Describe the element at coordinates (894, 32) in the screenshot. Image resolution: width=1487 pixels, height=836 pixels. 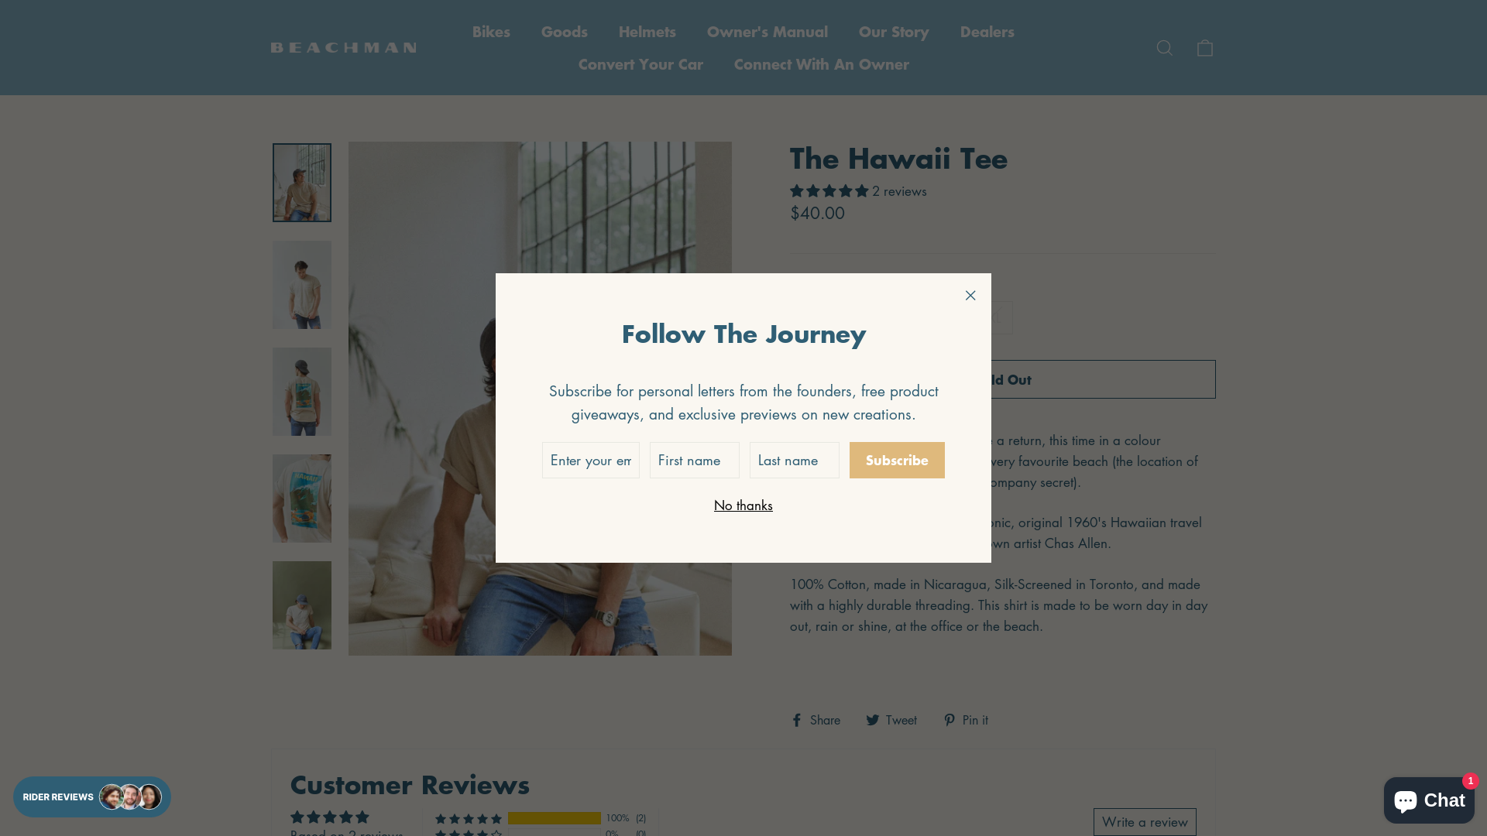
I see `Our Story` at that location.